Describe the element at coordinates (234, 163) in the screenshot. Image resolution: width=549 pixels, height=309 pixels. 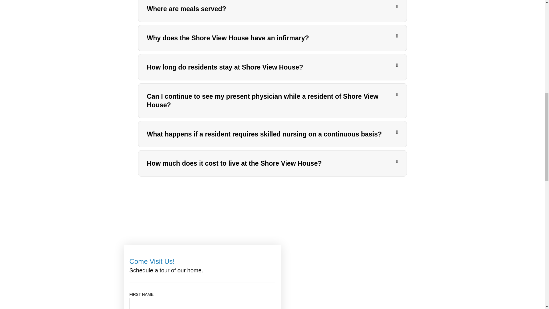
I see `How much does it cost to live at the Shore View House?` at that location.